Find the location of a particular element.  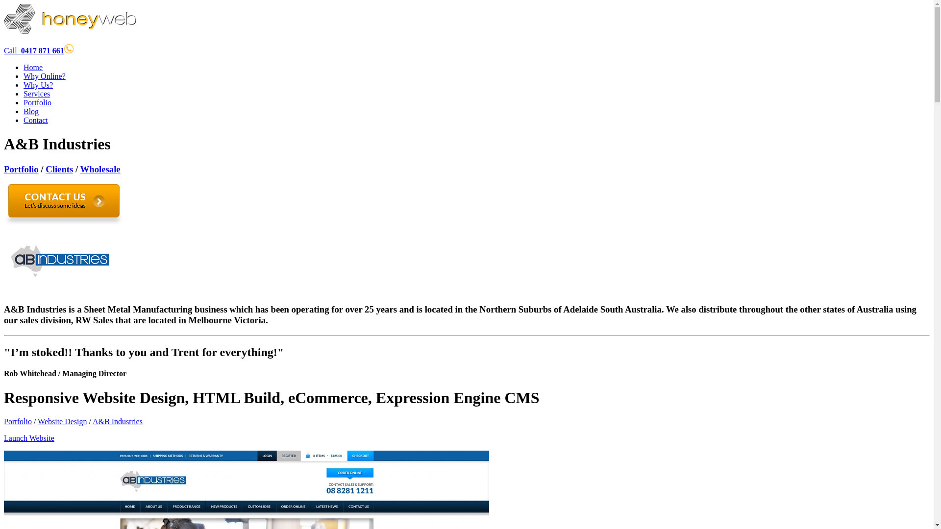

Portfolio is located at coordinates (22, 169).